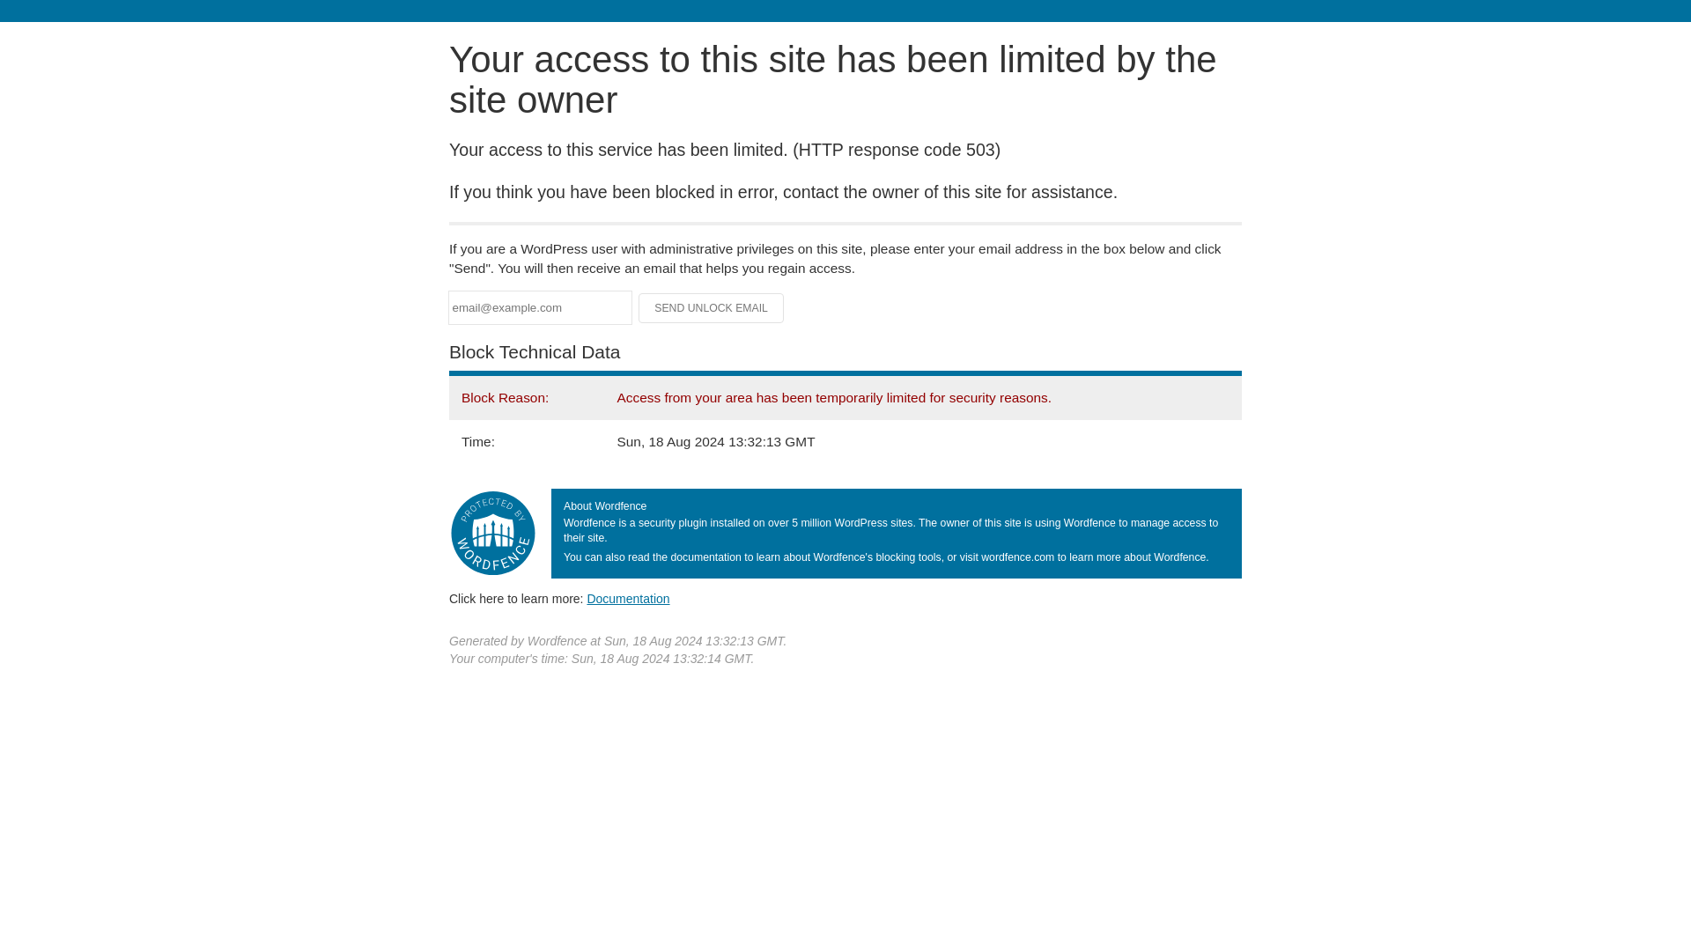  Describe the element at coordinates (712, 308) in the screenshot. I see `Send Unlock Email` at that location.